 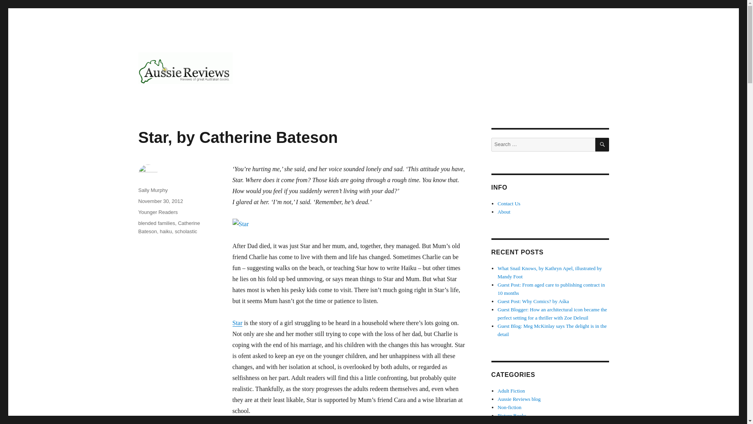 I want to click on Aussie Reviews blog, so click(x=519, y=399).